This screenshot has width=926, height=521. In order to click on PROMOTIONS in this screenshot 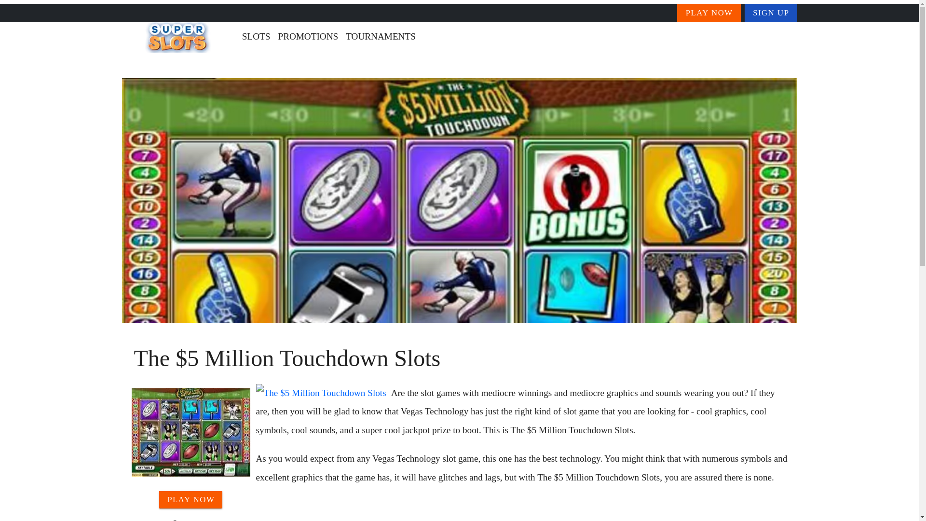, I will do `click(308, 37)`.